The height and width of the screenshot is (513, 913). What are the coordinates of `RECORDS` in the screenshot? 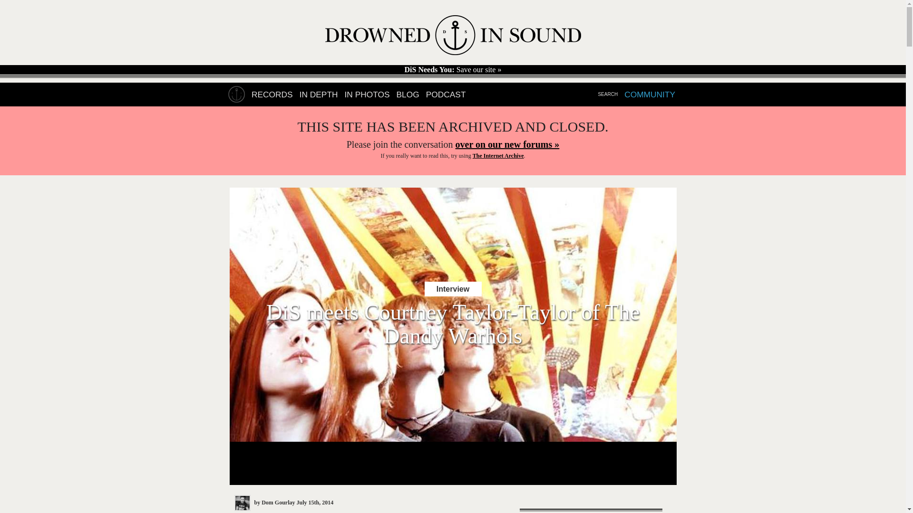 It's located at (272, 95).